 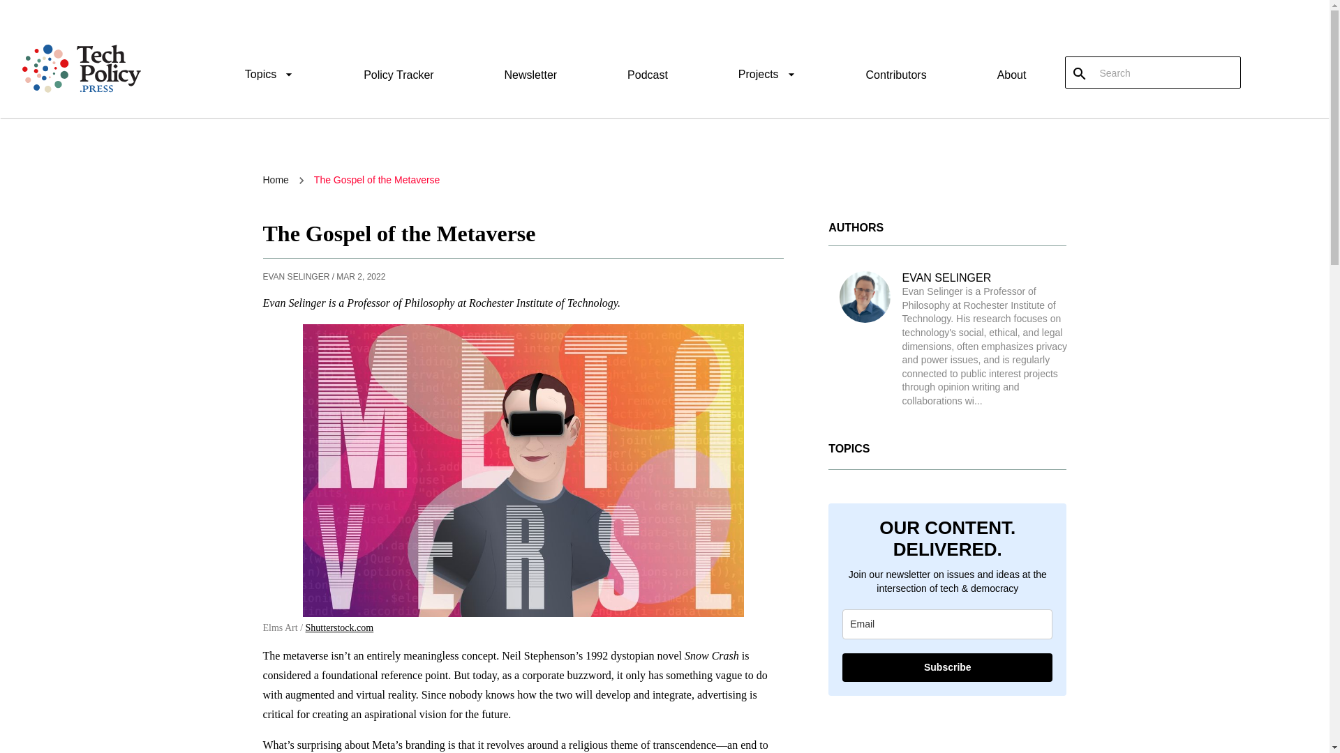 What do you see at coordinates (530, 75) in the screenshot?
I see `Newsletter` at bounding box center [530, 75].